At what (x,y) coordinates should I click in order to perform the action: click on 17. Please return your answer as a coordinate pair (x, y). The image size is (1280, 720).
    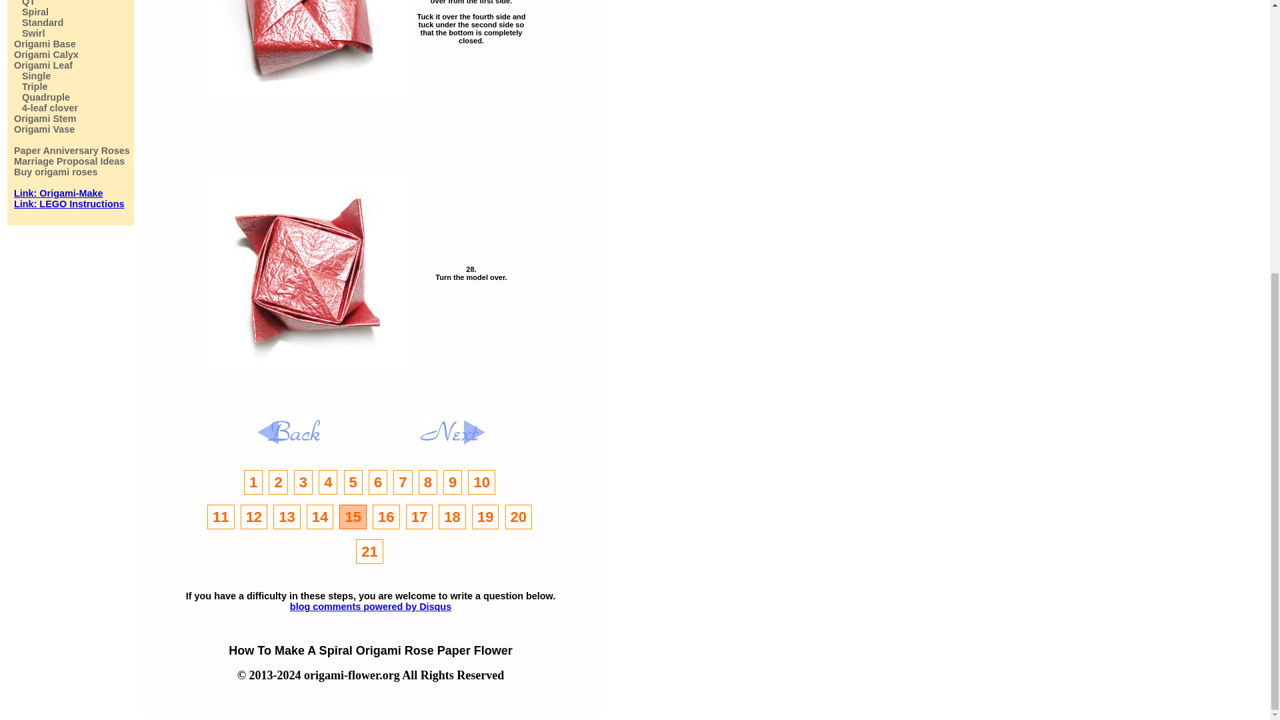
    Looking at the image, I should click on (419, 517).